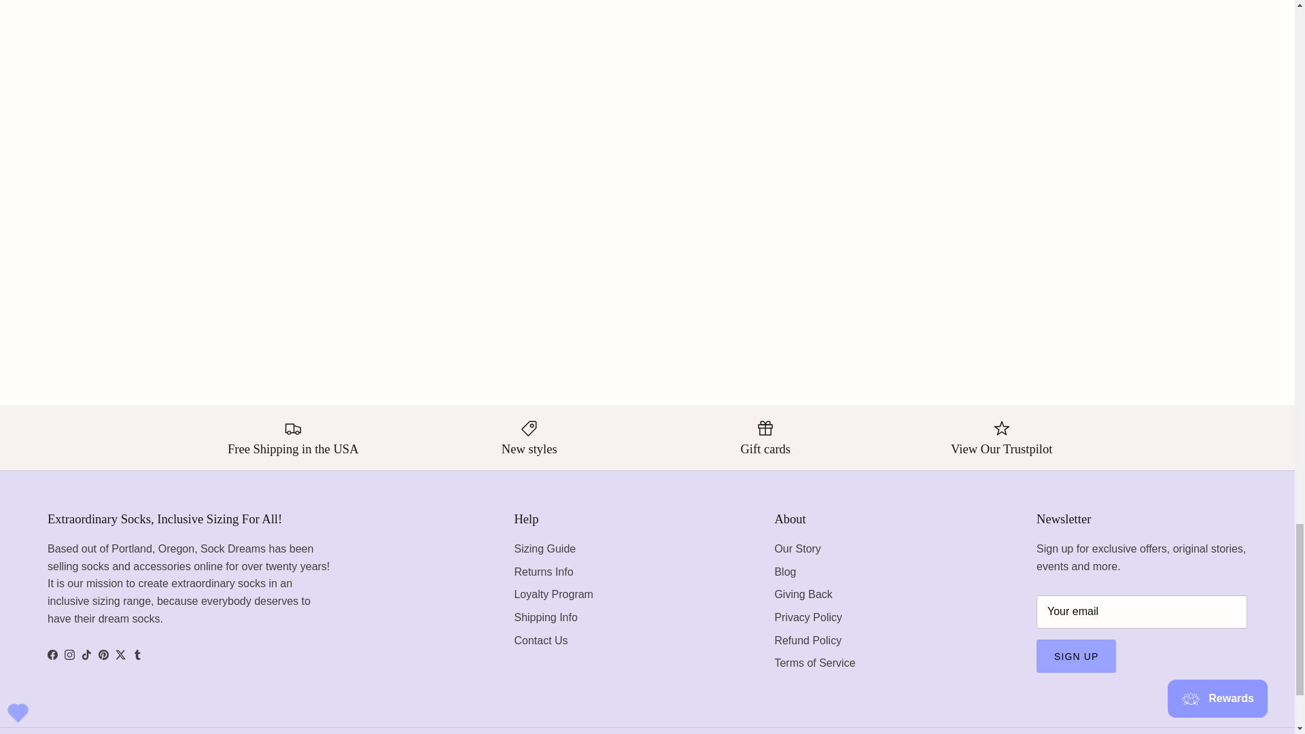 The image size is (1305, 734). What do you see at coordinates (52, 654) in the screenshot?
I see `Sock Dreams on Facebook` at bounding box center [52, 654].